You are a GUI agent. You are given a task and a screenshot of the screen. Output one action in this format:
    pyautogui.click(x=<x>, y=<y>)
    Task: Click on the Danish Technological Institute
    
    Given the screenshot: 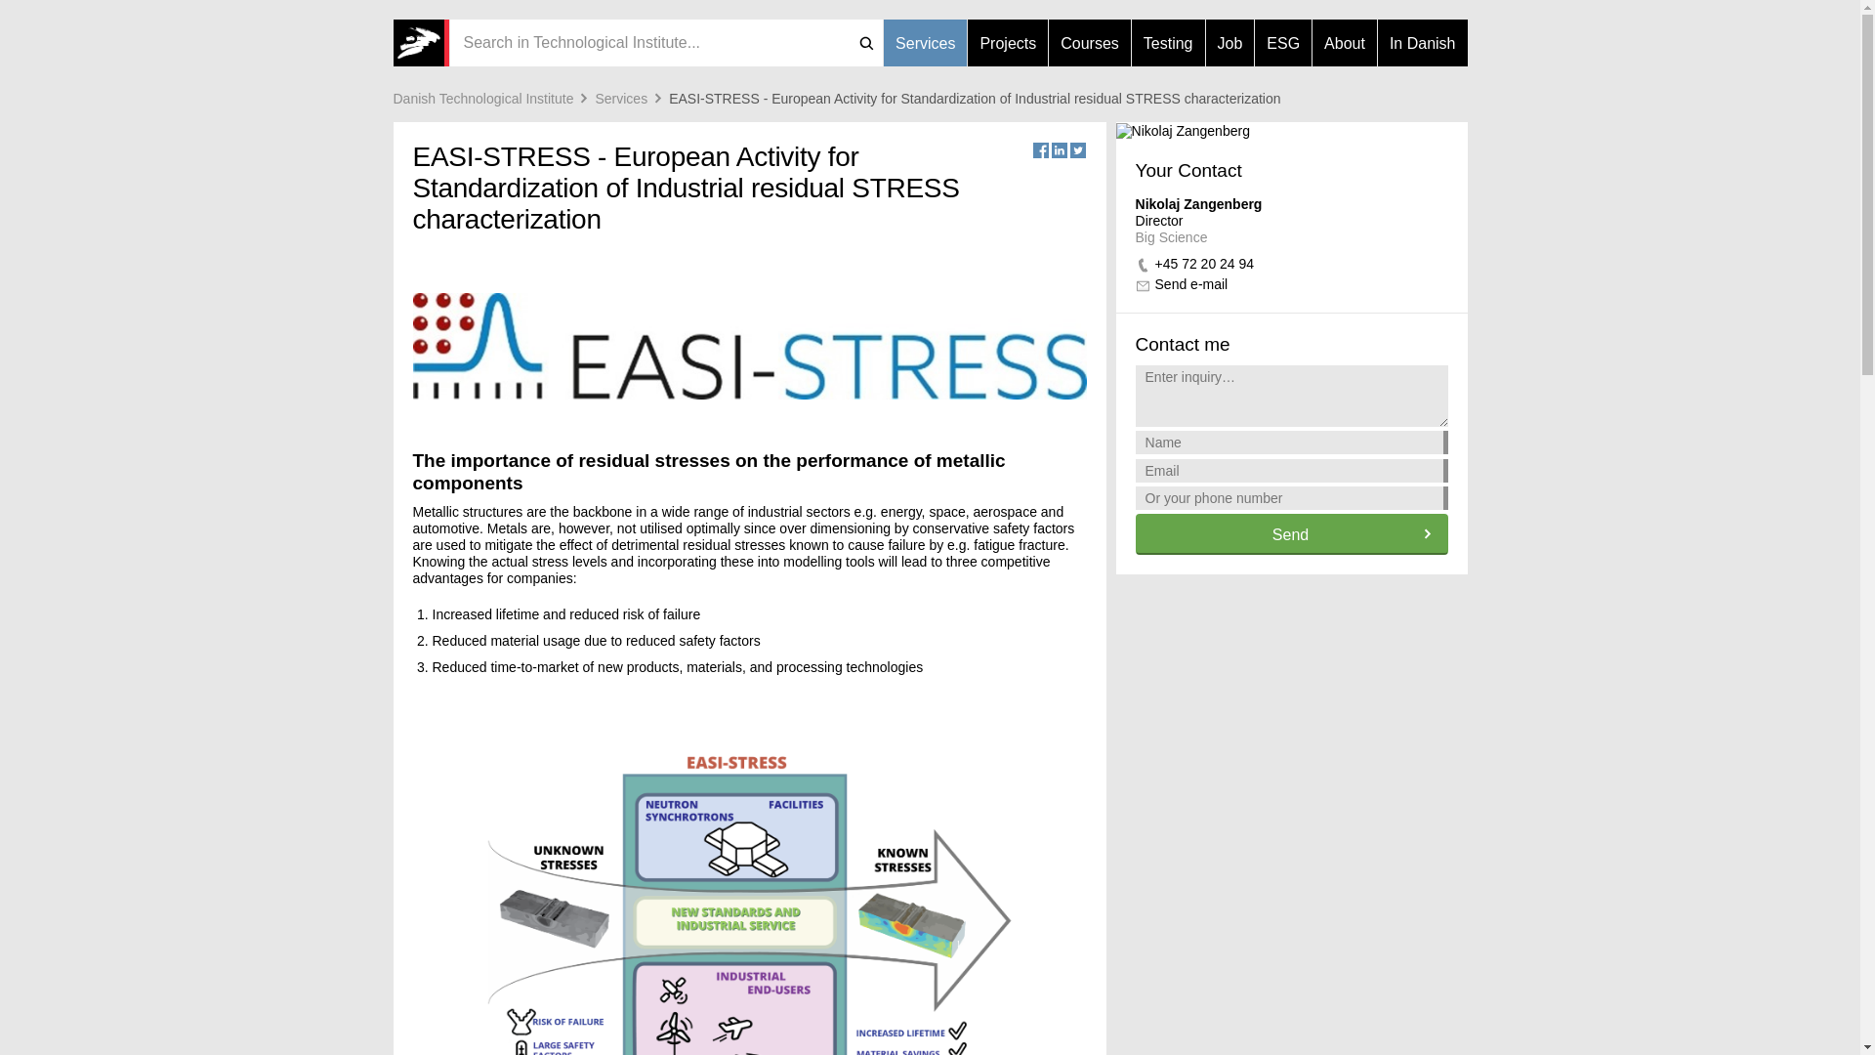 What is the action you would take?
    pyautogui.click(x=492, y=98)
    